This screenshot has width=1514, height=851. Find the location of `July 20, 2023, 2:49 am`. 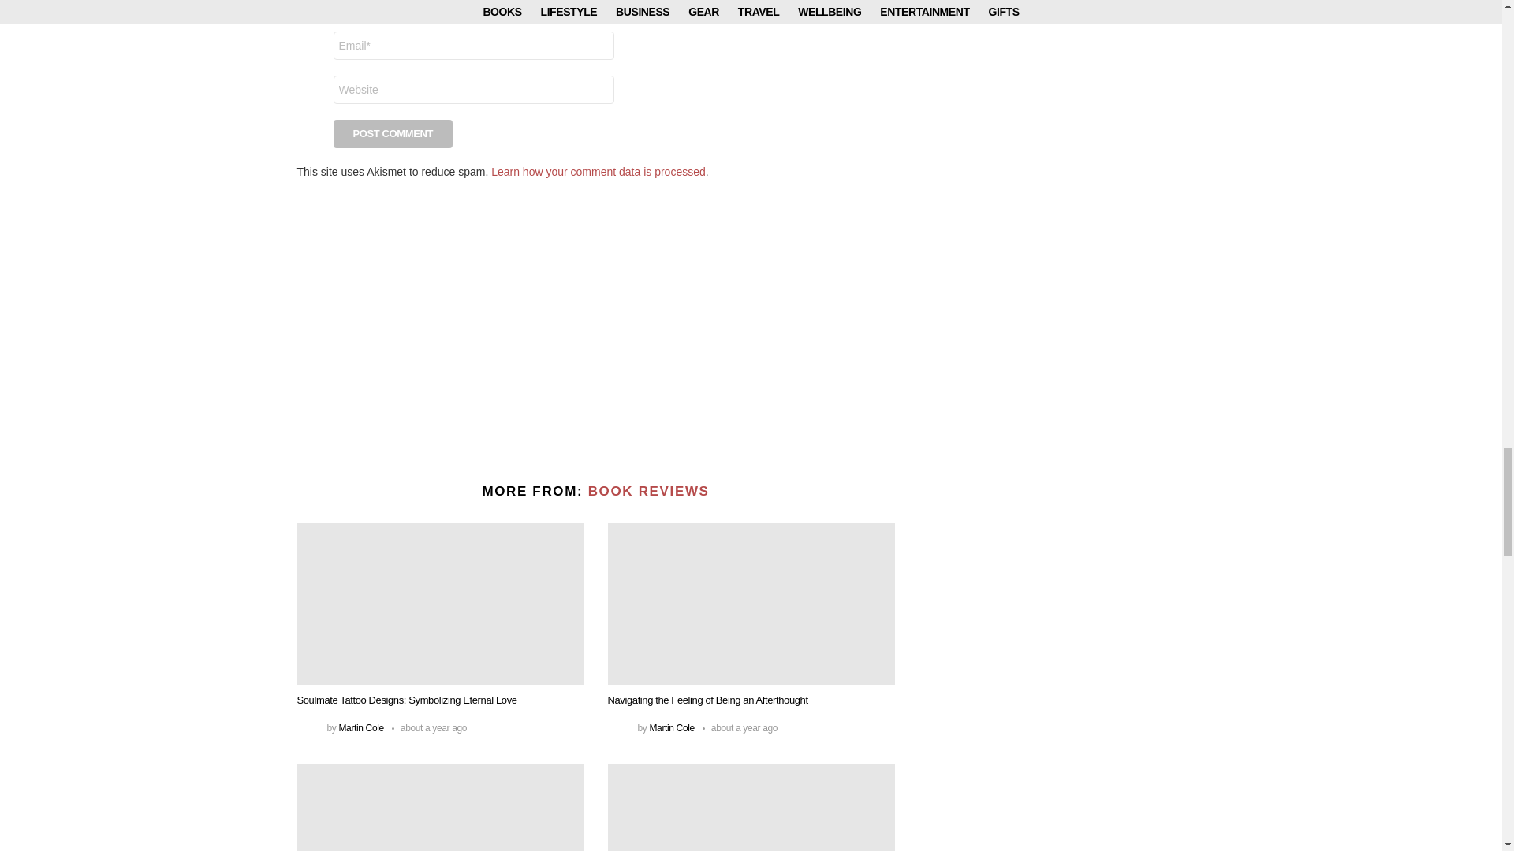

July 20, 2023, 2:49 am is located at coordinates (429, 728).